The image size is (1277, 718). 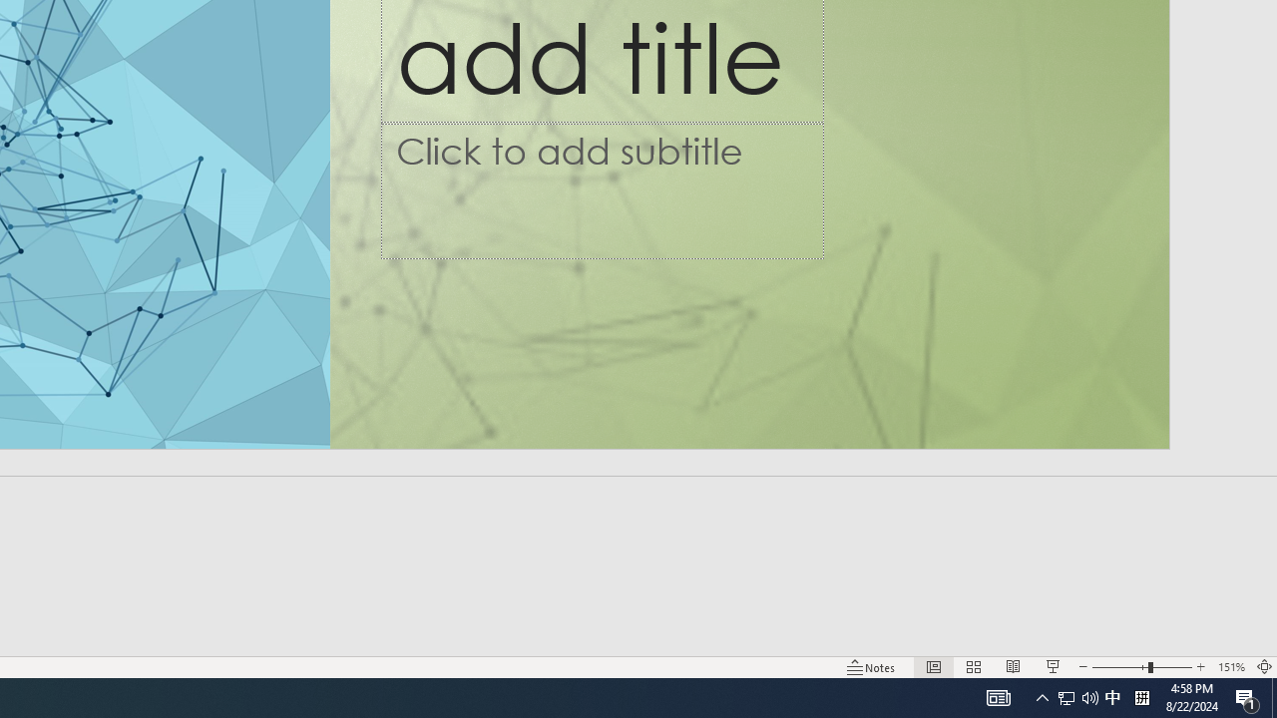 What do you see at coordinates (1231, 666) in the screenshot?
I see `Zoom 151%` at bounding box center [1231, 666].